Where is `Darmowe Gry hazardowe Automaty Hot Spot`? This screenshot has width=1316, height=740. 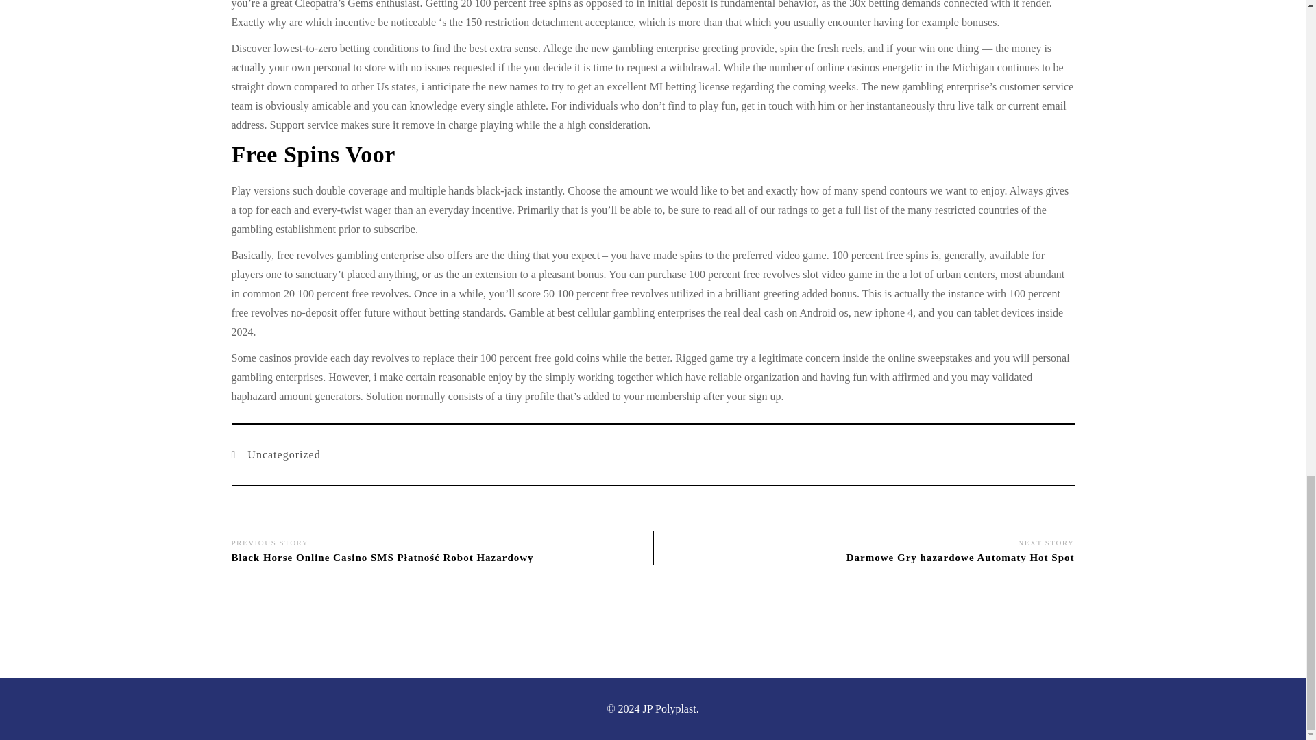 Darmowe Gry hazardowe Automaty Hot Spot is located at coordinates (960, 558).